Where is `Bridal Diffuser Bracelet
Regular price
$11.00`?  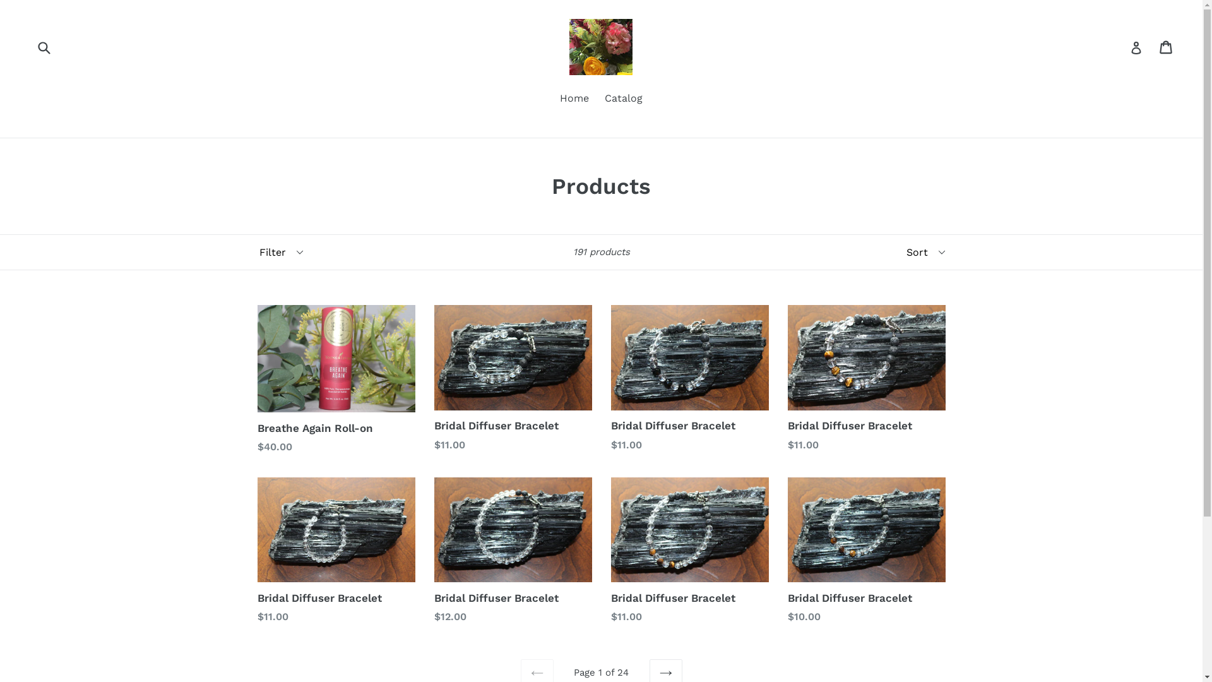 Bridal Diffuser Bracelet
Regular price
$11.00 is located at coordinates (336, 551).